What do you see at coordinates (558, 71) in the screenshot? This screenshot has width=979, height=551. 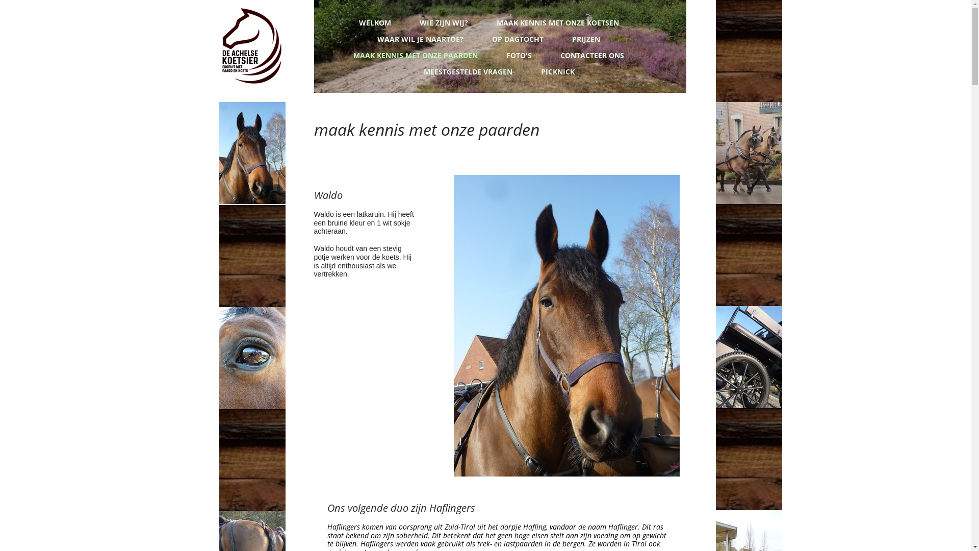 I see `PICKNICK` at bounding box center [558, 71].